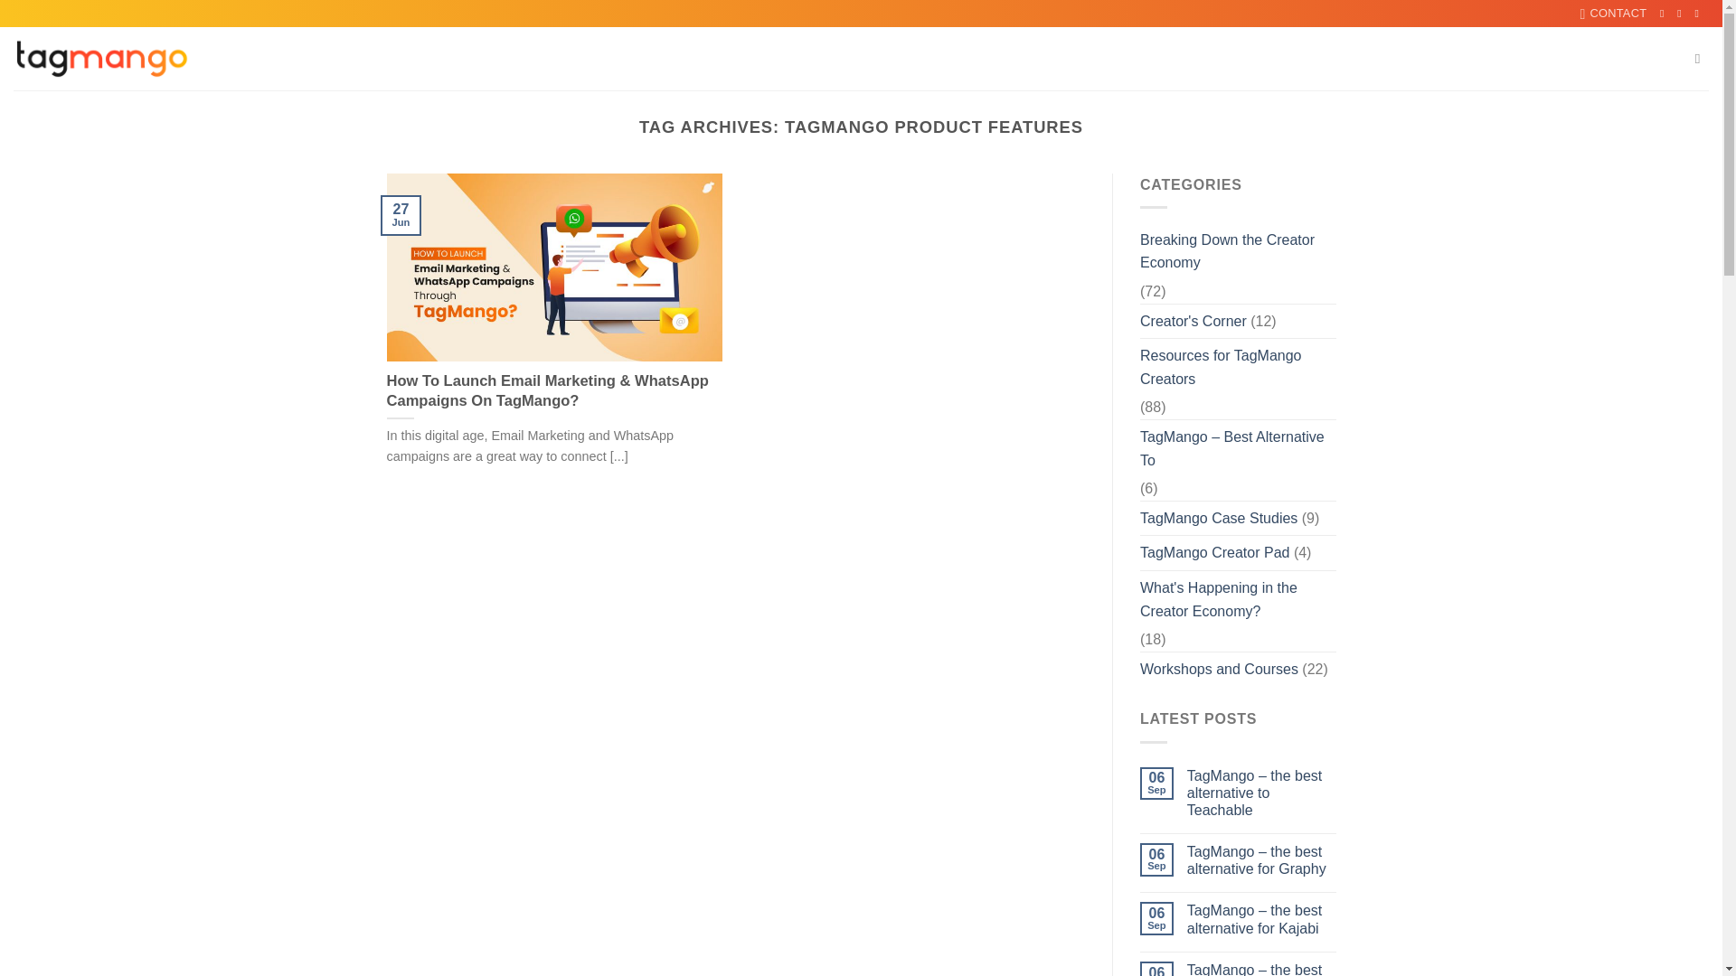 This screenshot has height=976, width=1736. Describe the element at coordinates (1219, 670) in the screenshot. I see `Workshops and Courses` at that location.